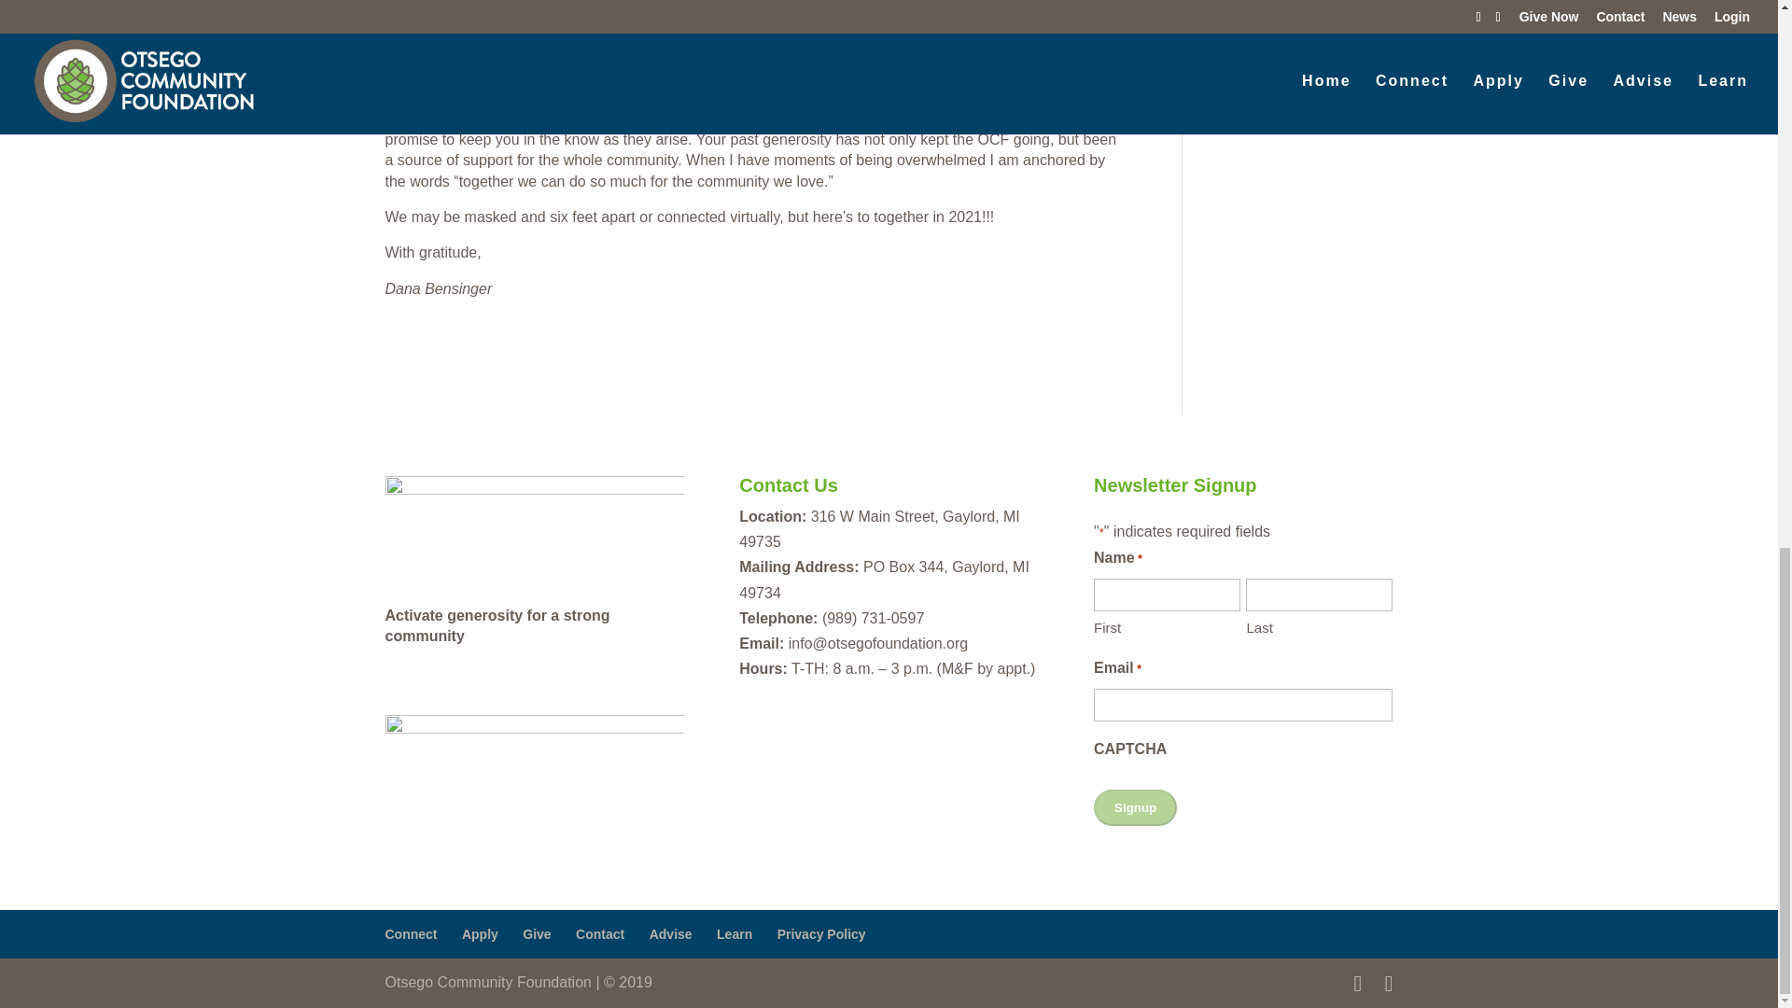 This screenshot has height=1008, width=1792. Describe the element at coordinates (480, 933) in the screenshot. I see `Apply` at that location.